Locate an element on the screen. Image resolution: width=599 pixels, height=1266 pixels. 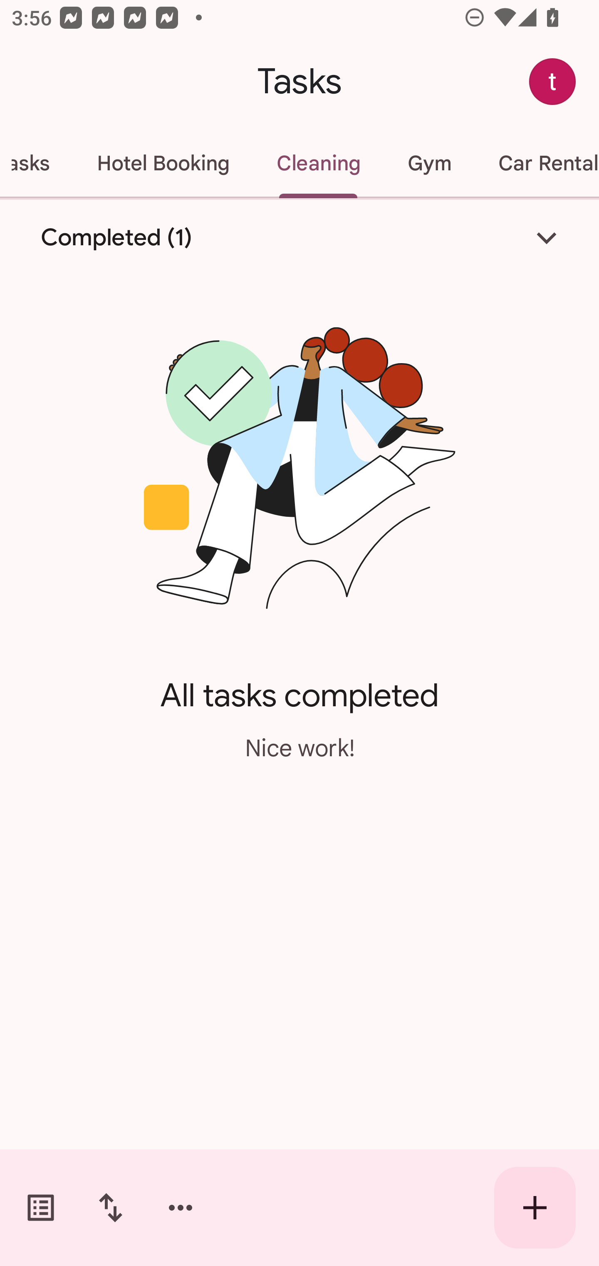
Gym is located at coordinates (429, 163).